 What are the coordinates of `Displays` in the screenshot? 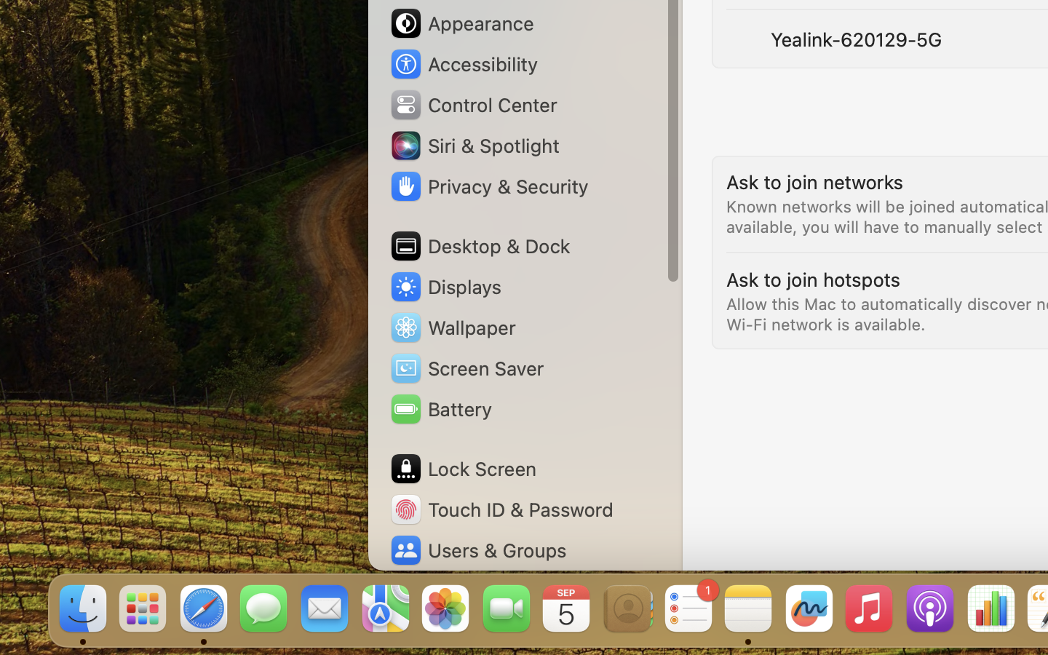 It's located at (445, 287).